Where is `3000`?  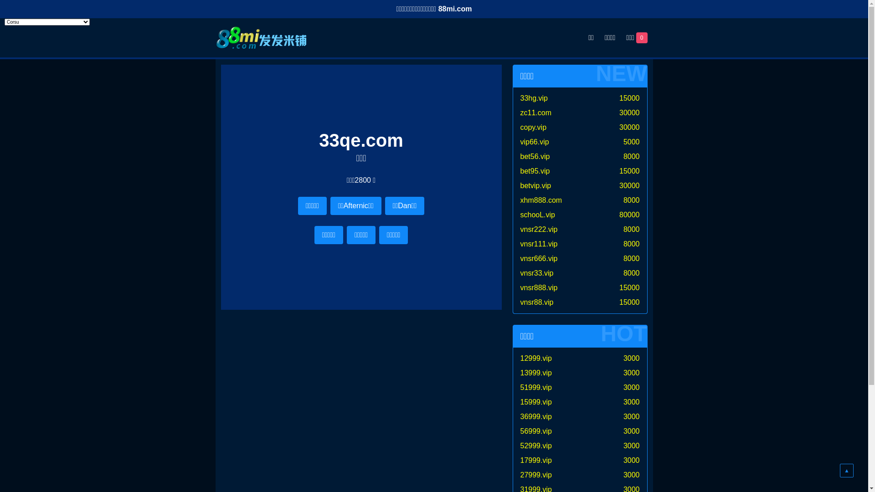
3000 is located at coordinates (632, 431).